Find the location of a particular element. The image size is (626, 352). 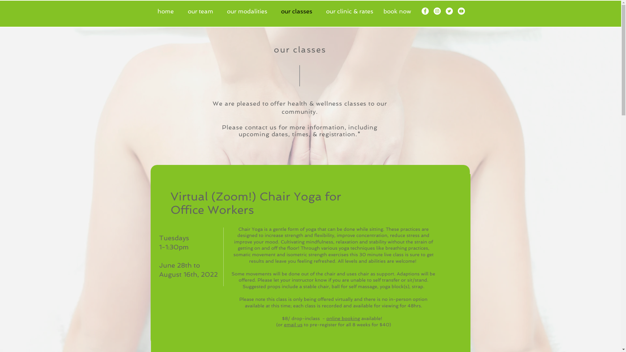

our clinic & rates is located at coordinates (351, 11).